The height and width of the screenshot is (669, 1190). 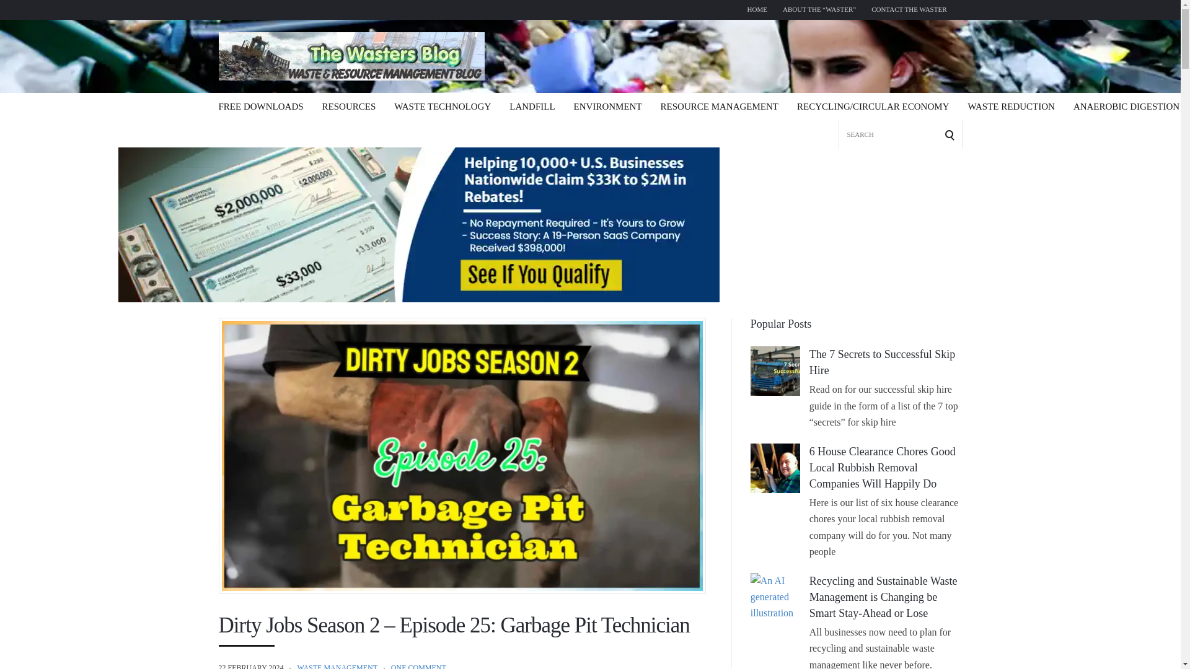 What do you see at coordinates (260, 107) in the screenshot?
I see `FREE DOWNLOADS` at bounding box center [260, 107].